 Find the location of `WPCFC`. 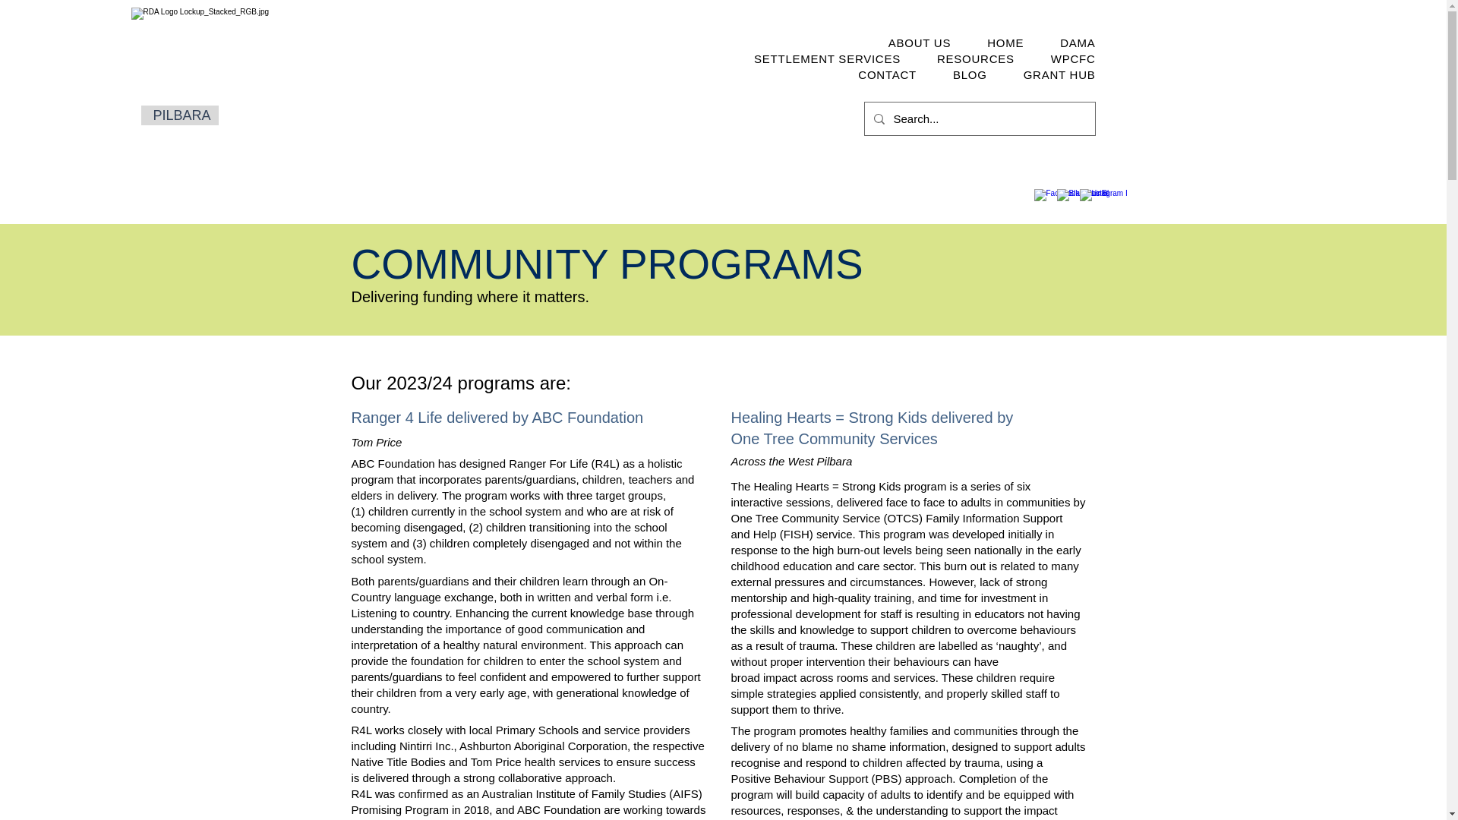

WPCFC is located at coordinates (1074, 58).